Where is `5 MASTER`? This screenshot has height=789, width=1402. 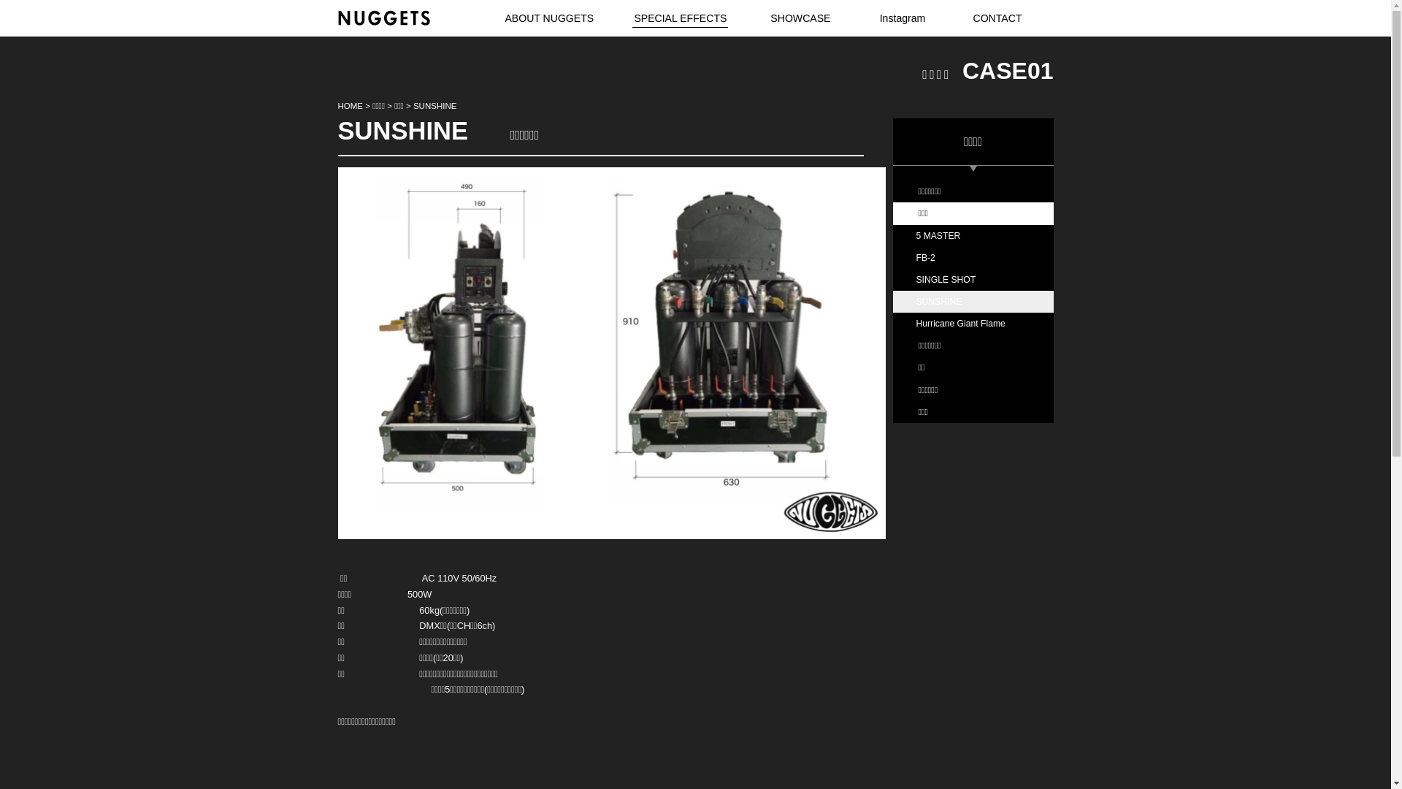
5 MASTER is located at coordinates (973, 236).